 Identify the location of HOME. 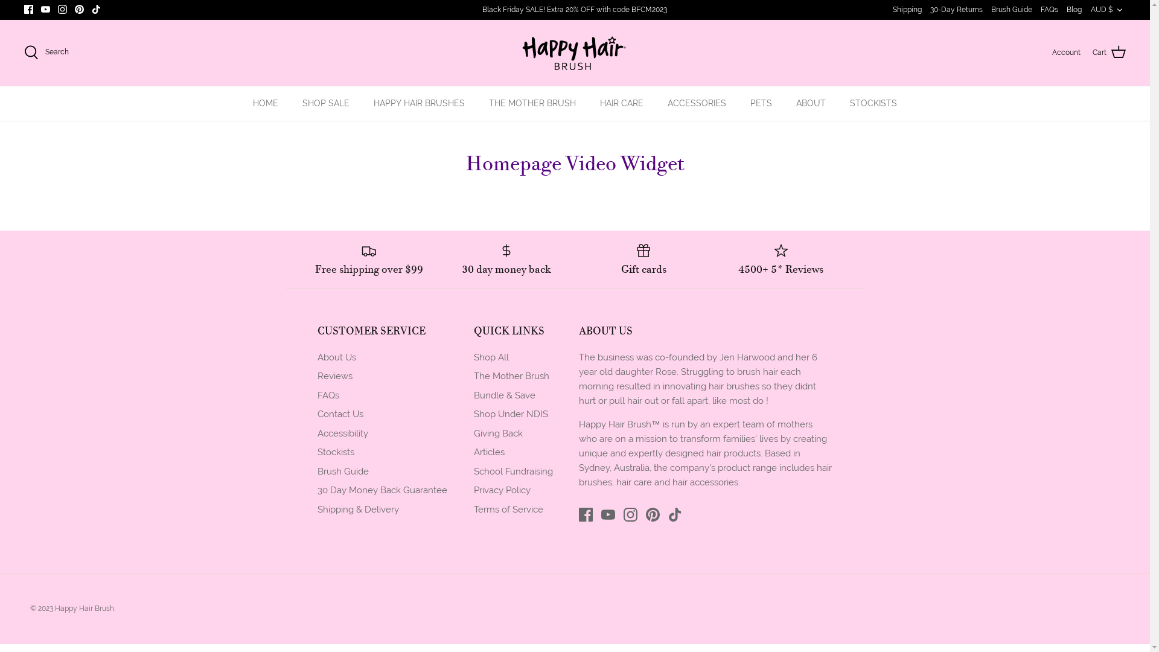
(266, 104).